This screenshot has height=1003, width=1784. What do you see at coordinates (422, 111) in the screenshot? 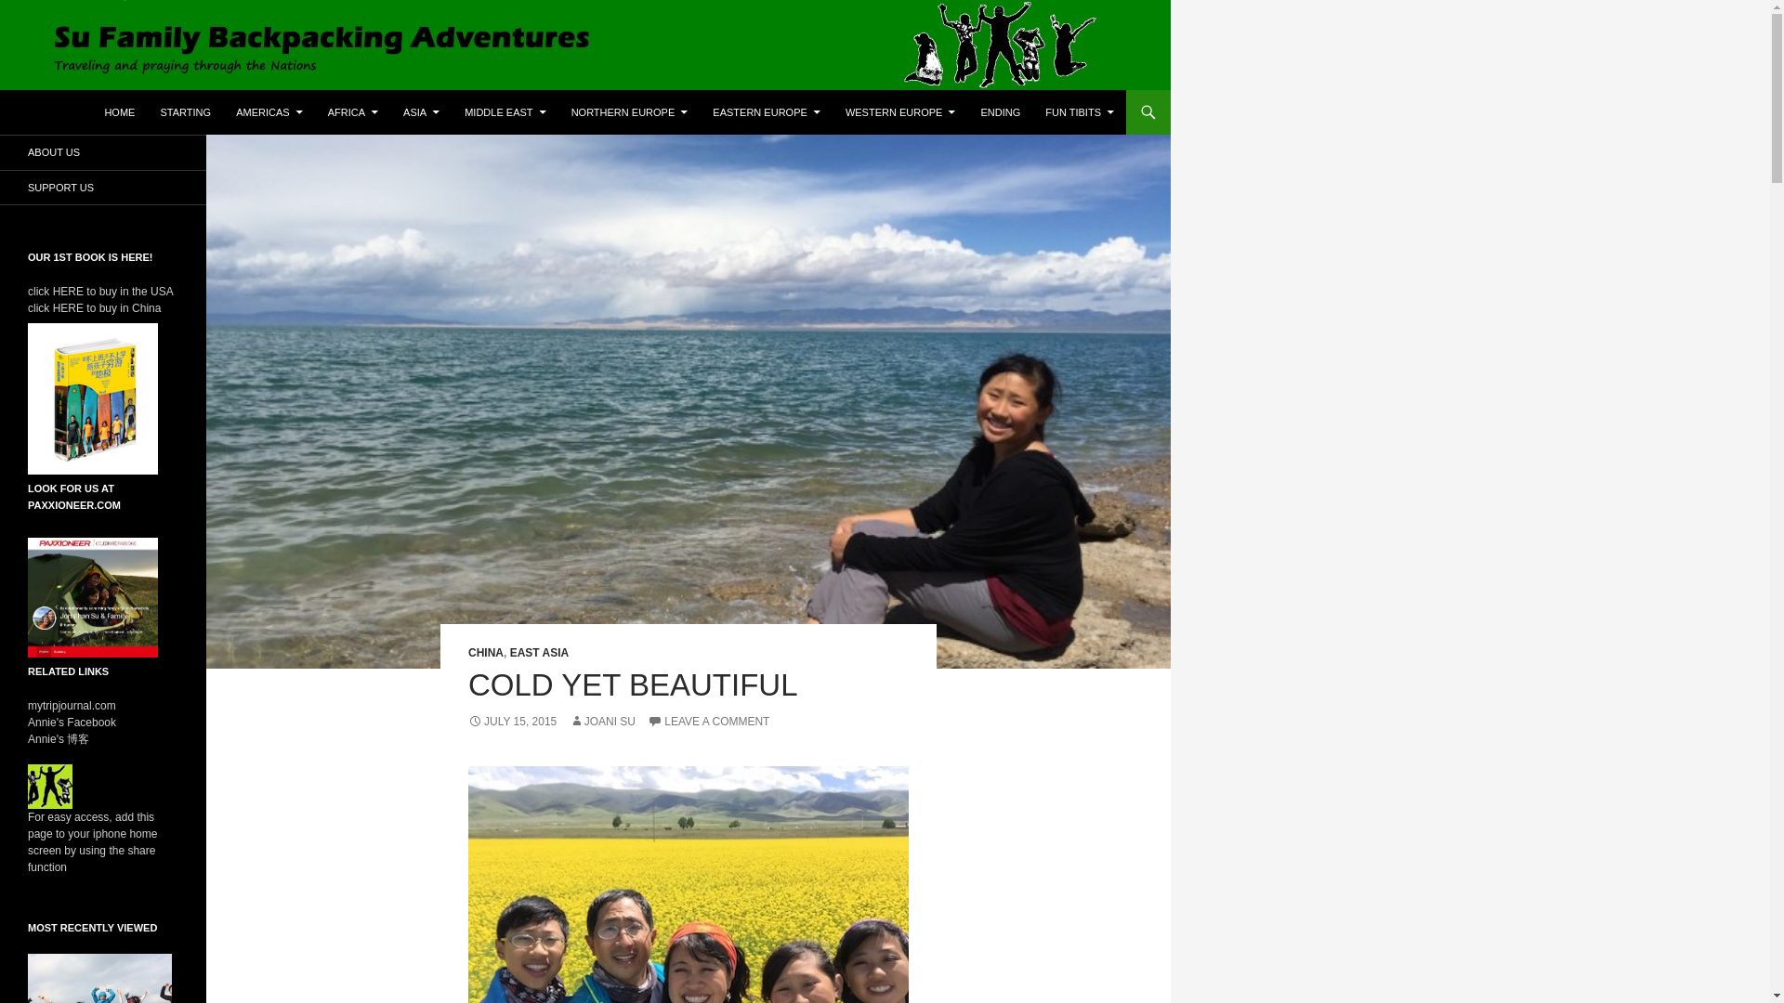
I see `ASIA` at bounding box center [422, 111].